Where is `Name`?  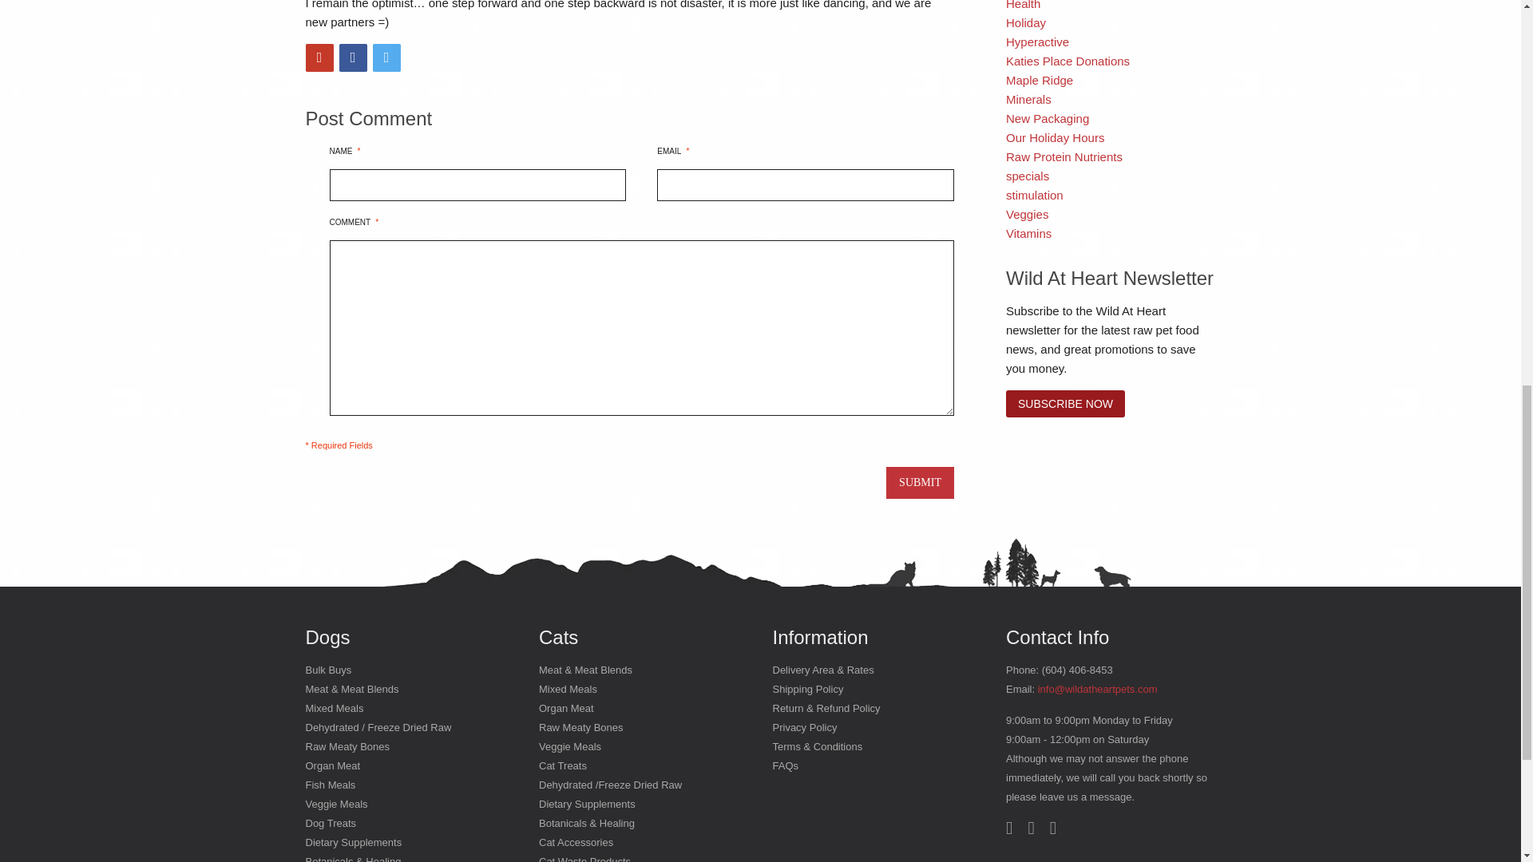
Name is located at coordinates (477, 184).